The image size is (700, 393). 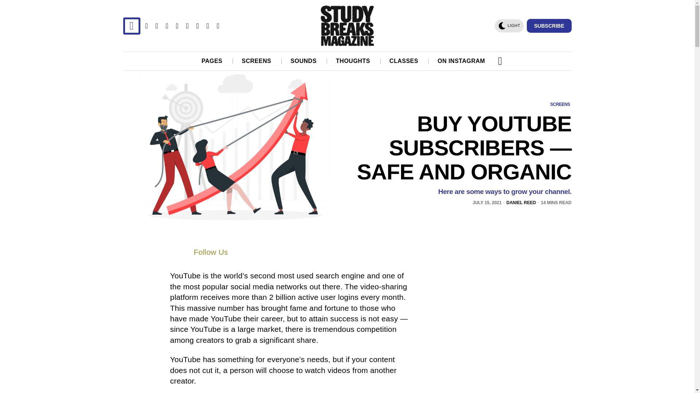 I want to click on SUBSCRIBE, so click(x=549, y=25).